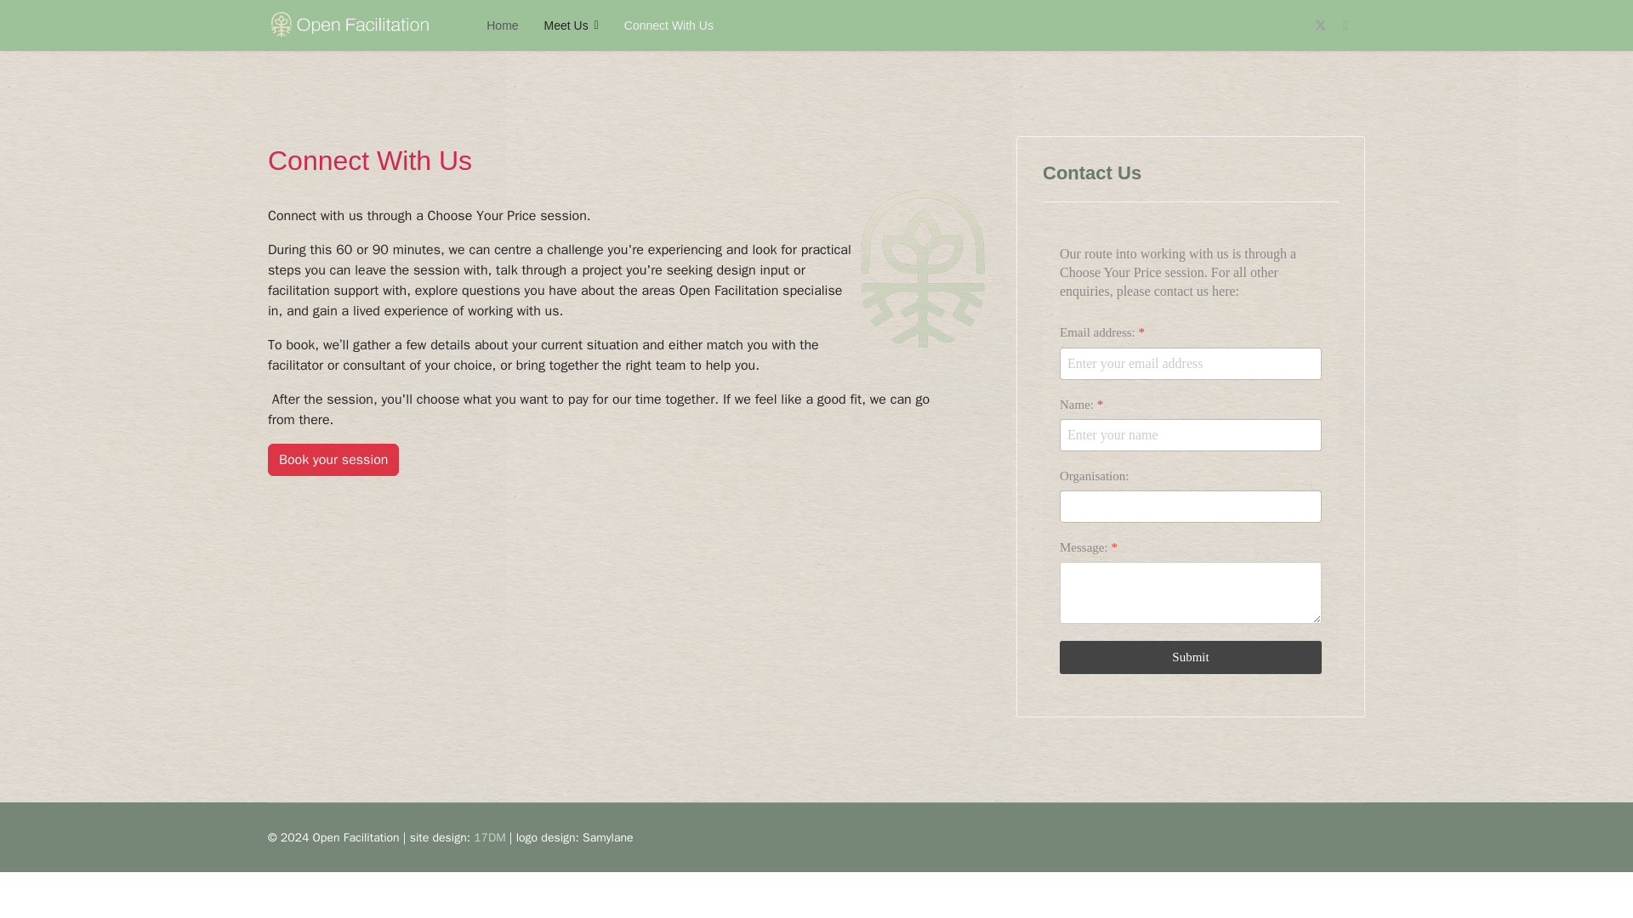 This screenshot has width=1633, height=918. What do you see at coordinates (662, 25) in the screenshot?
I see `Connect With Us` at bounding box center [662, 25].